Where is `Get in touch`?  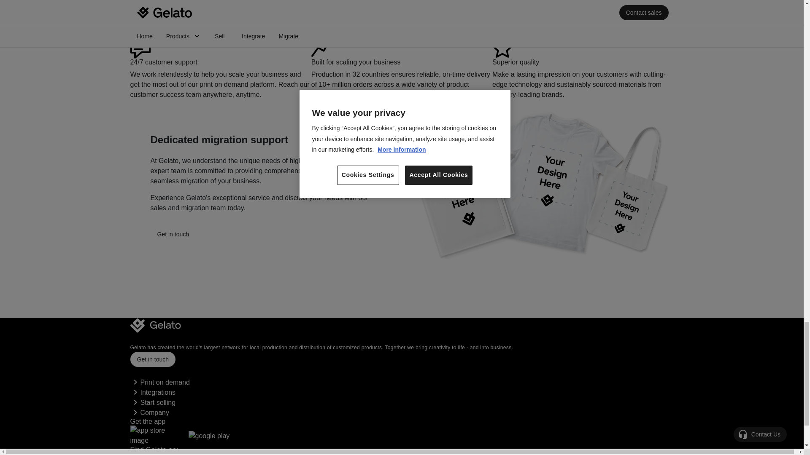 Get in touch is located at coordinates (173, 239).